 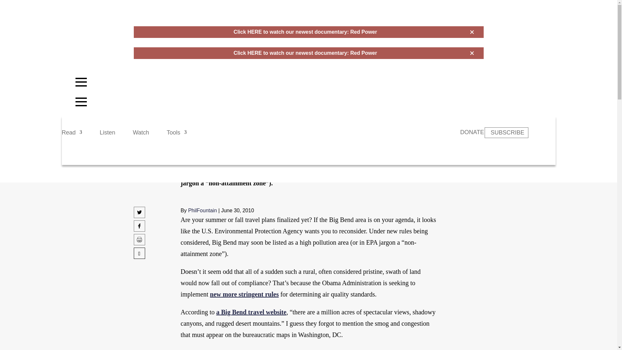 What do you see at coordinates (139, 216) in the screenshot?
I see `Share this on Twitter` at bounding box center [139, 216].